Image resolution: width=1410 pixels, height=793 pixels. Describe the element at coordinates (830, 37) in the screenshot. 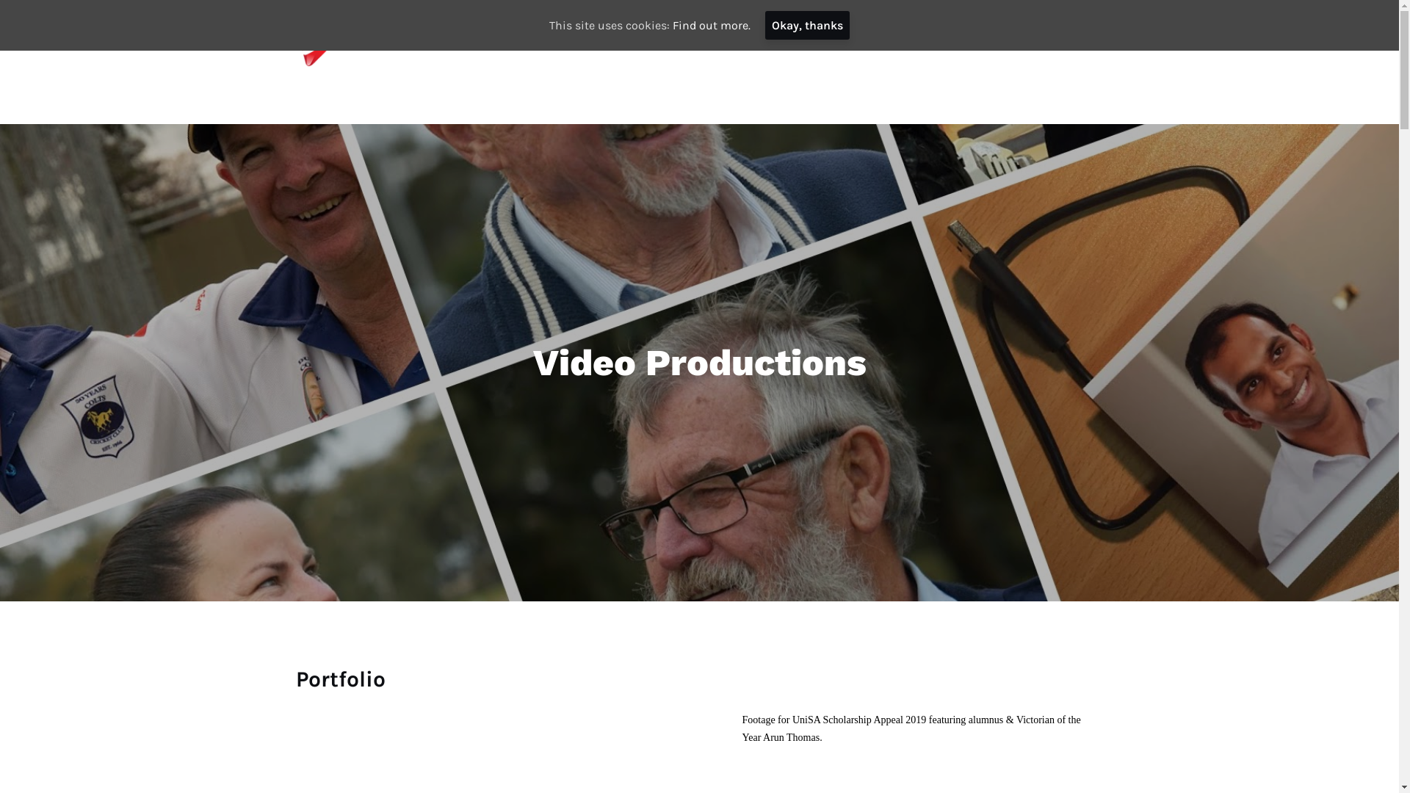

I see `Web & Content Editing` at that location.